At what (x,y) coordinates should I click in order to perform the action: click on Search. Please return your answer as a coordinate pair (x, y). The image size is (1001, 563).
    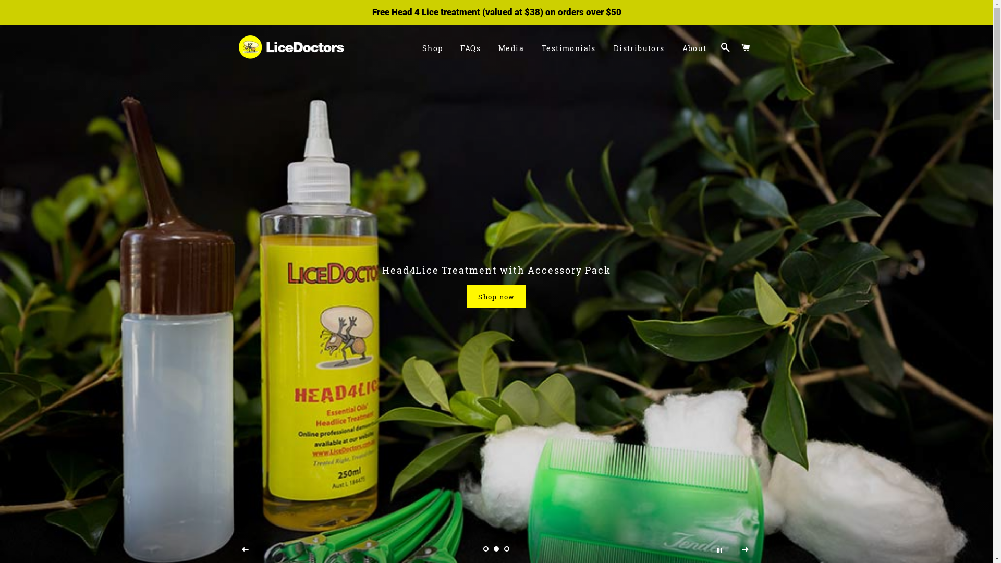
    Looking at the image, I should click on (726, 47).